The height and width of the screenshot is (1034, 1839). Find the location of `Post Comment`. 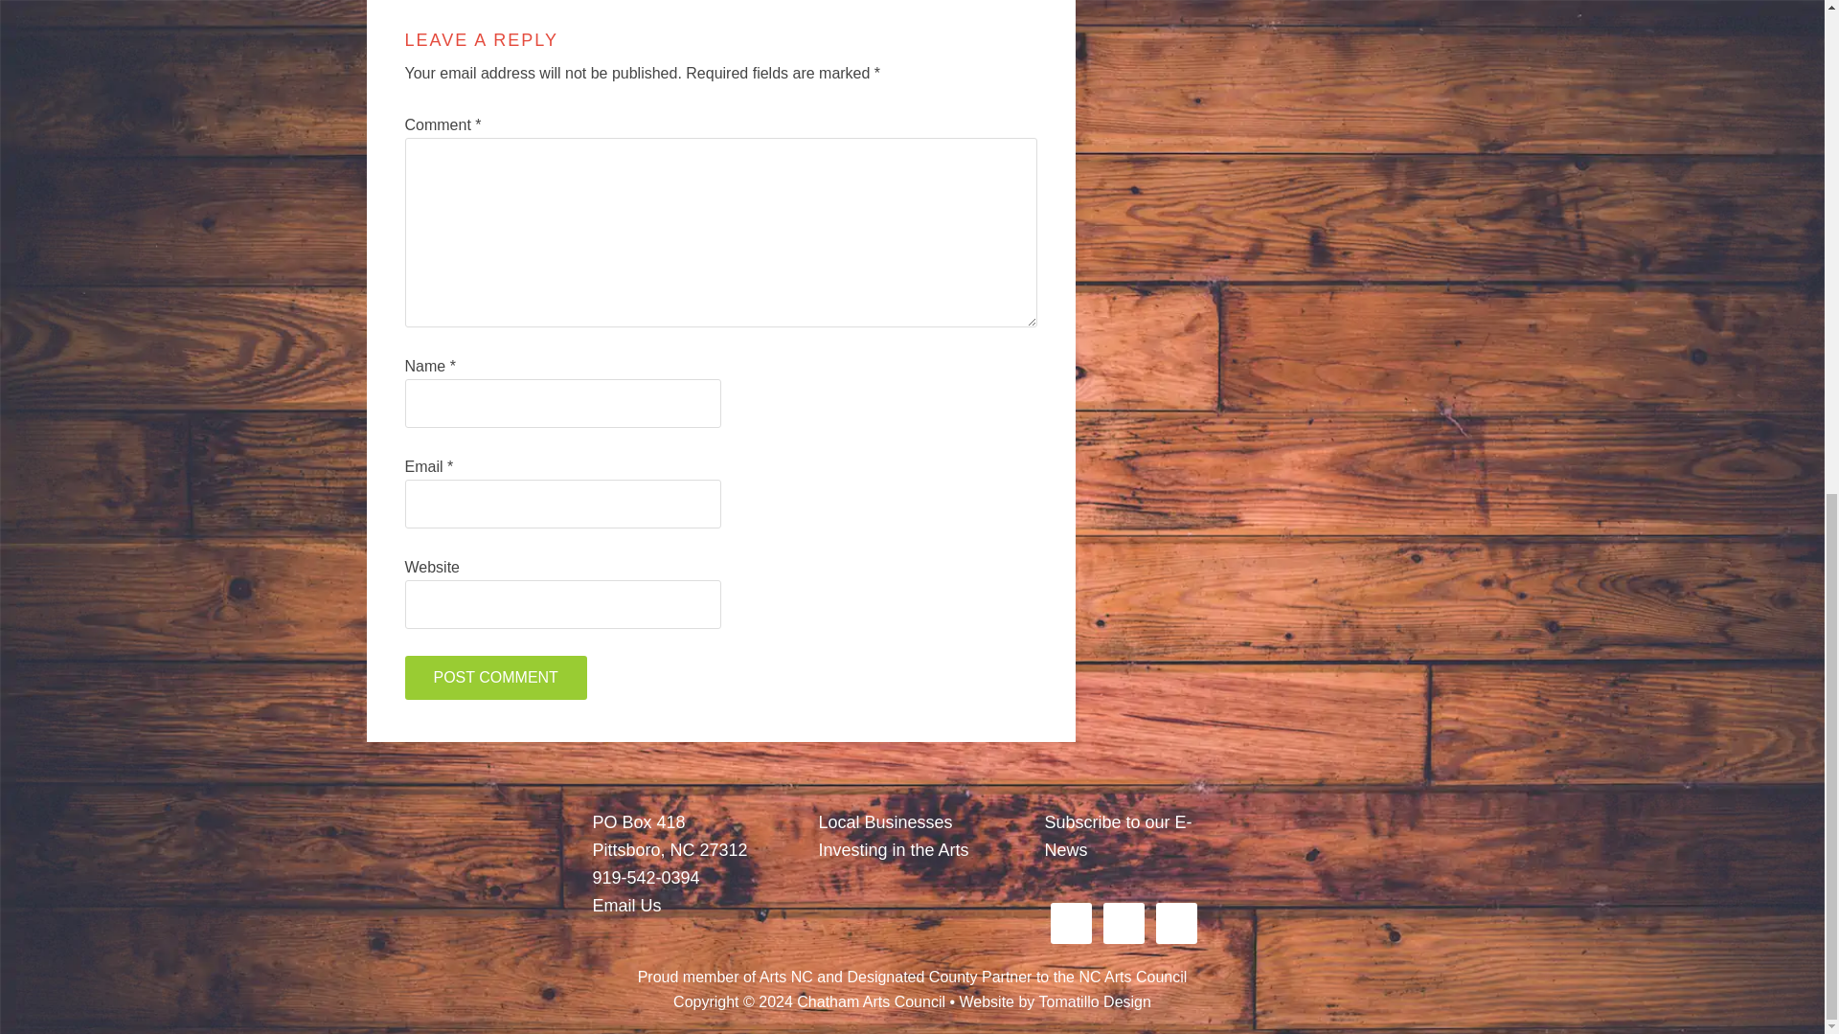

Post Comment is located at coordinates (495, 678).